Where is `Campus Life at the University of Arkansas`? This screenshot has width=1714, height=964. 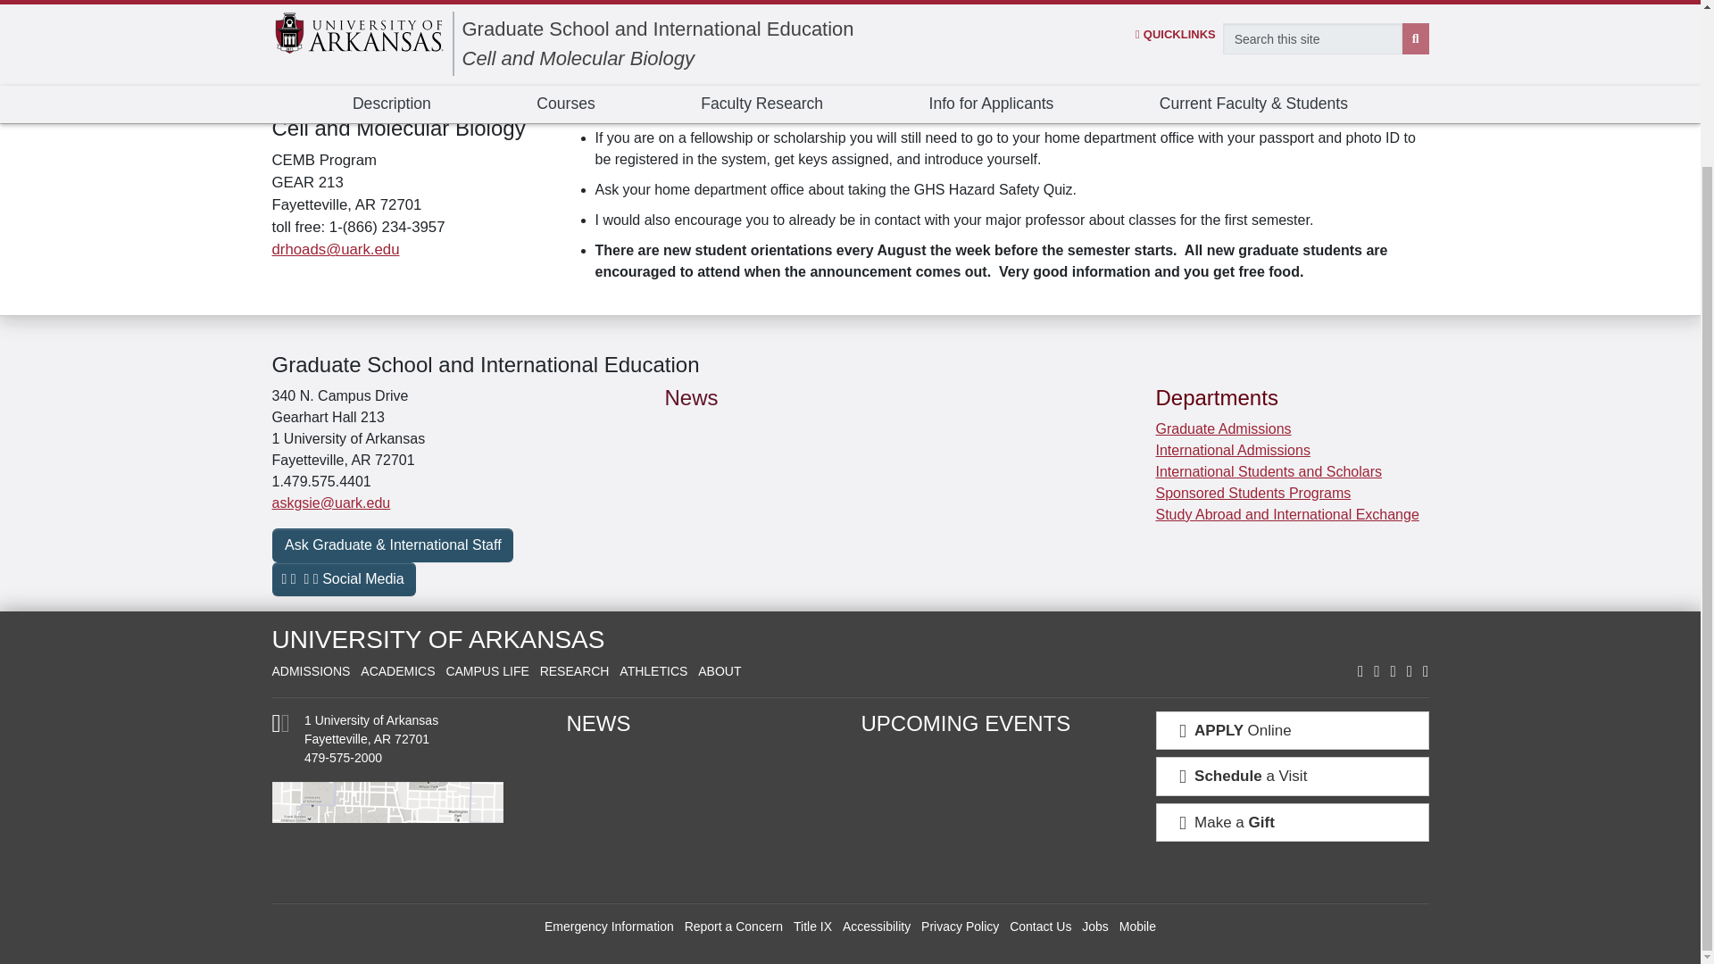
Campus Life at the University of Arkansas is located at coordinates (487, 671).